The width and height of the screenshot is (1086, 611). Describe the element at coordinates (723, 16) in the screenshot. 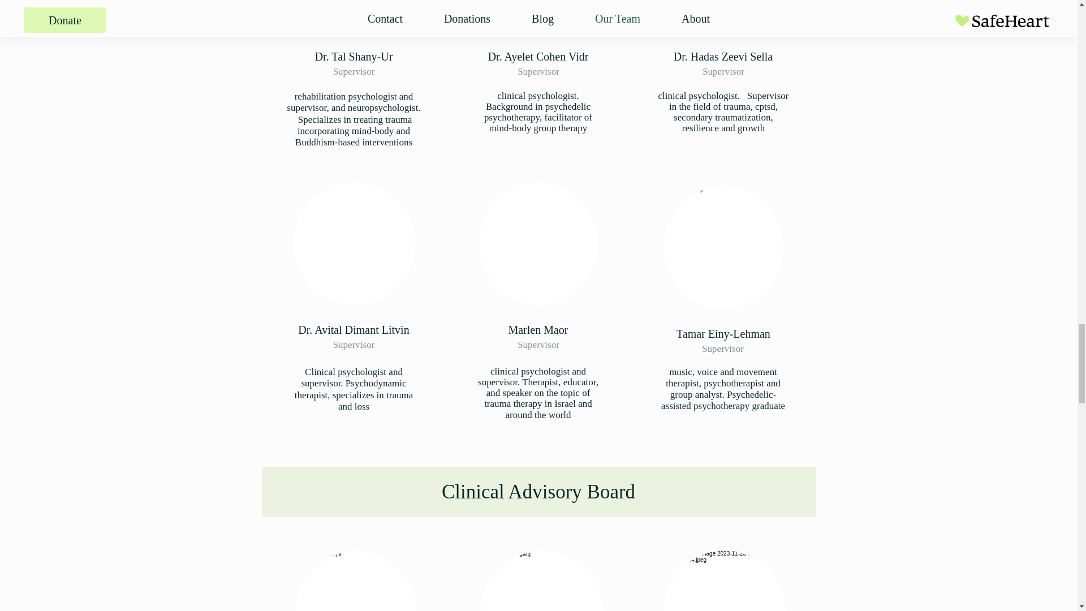

I see `guy3.jpg` at that location.